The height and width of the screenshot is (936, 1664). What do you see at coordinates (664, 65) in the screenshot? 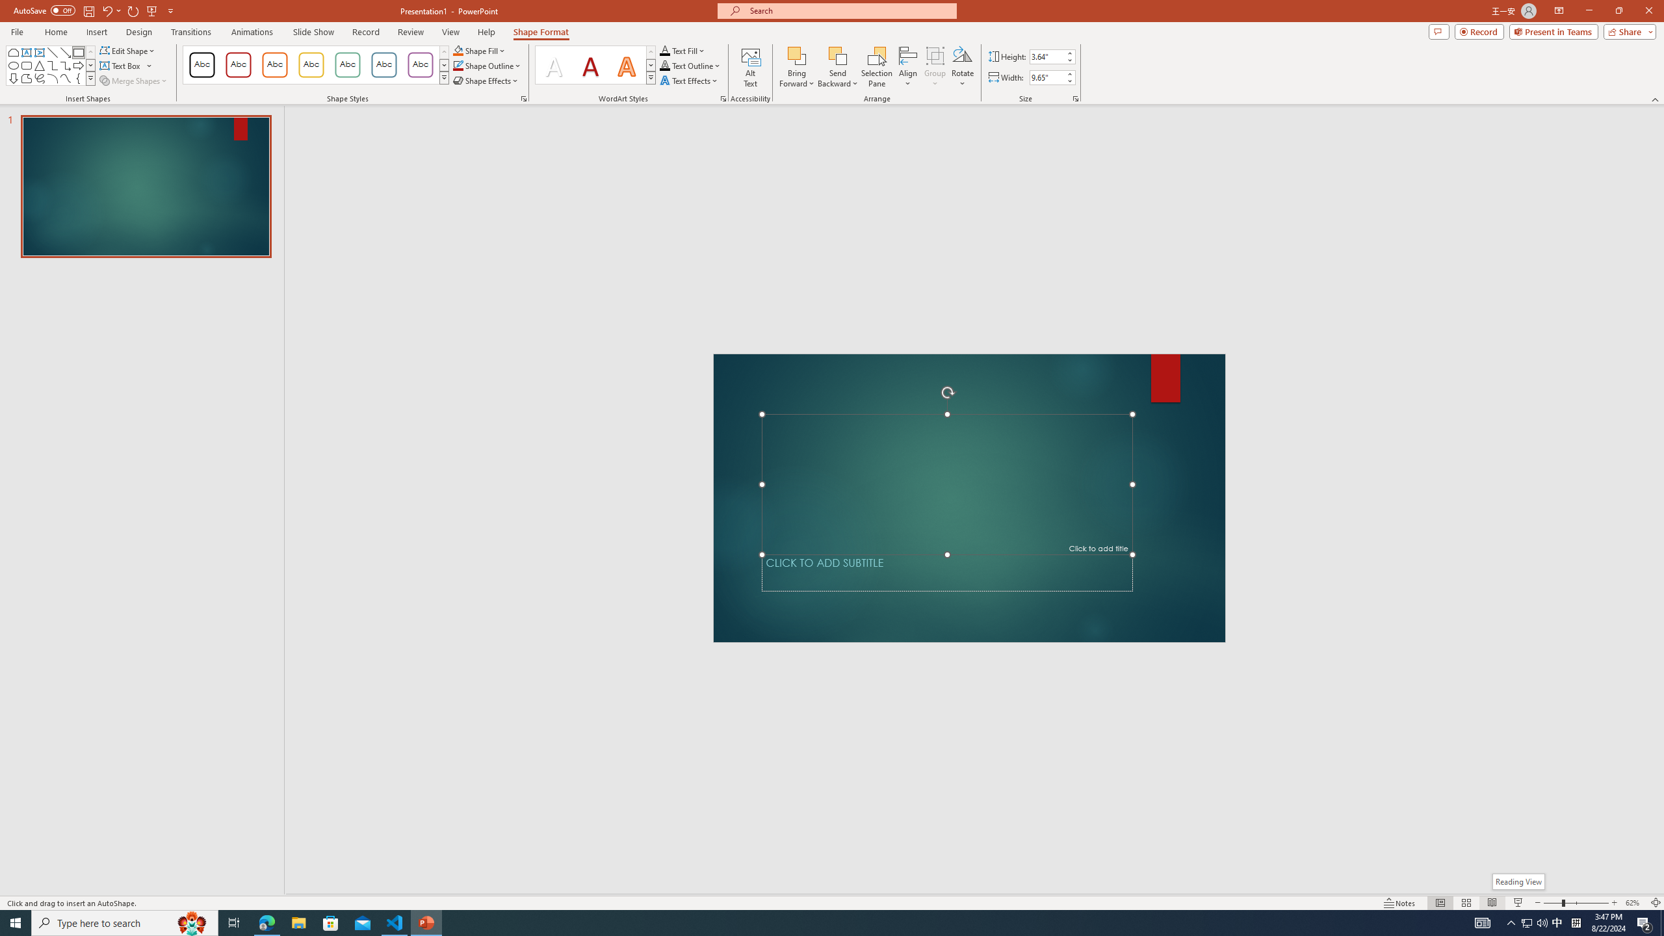
I see `Text Outline RGB(0, 0, 0)` at bounding box center [664, 65].